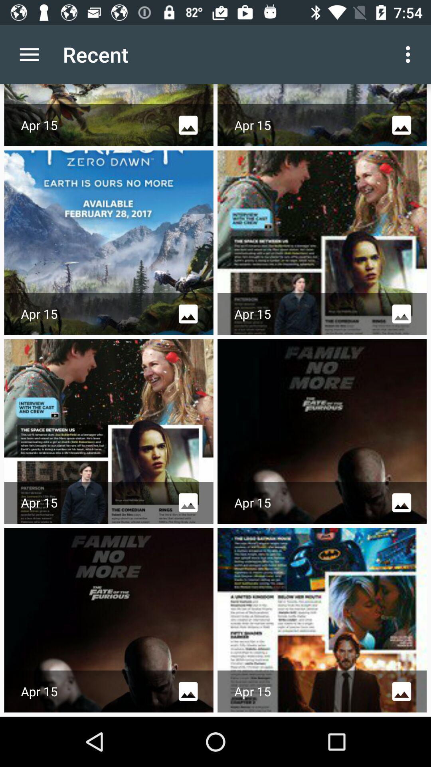  I want to click on first option in first row of the page, so click(109, 115).